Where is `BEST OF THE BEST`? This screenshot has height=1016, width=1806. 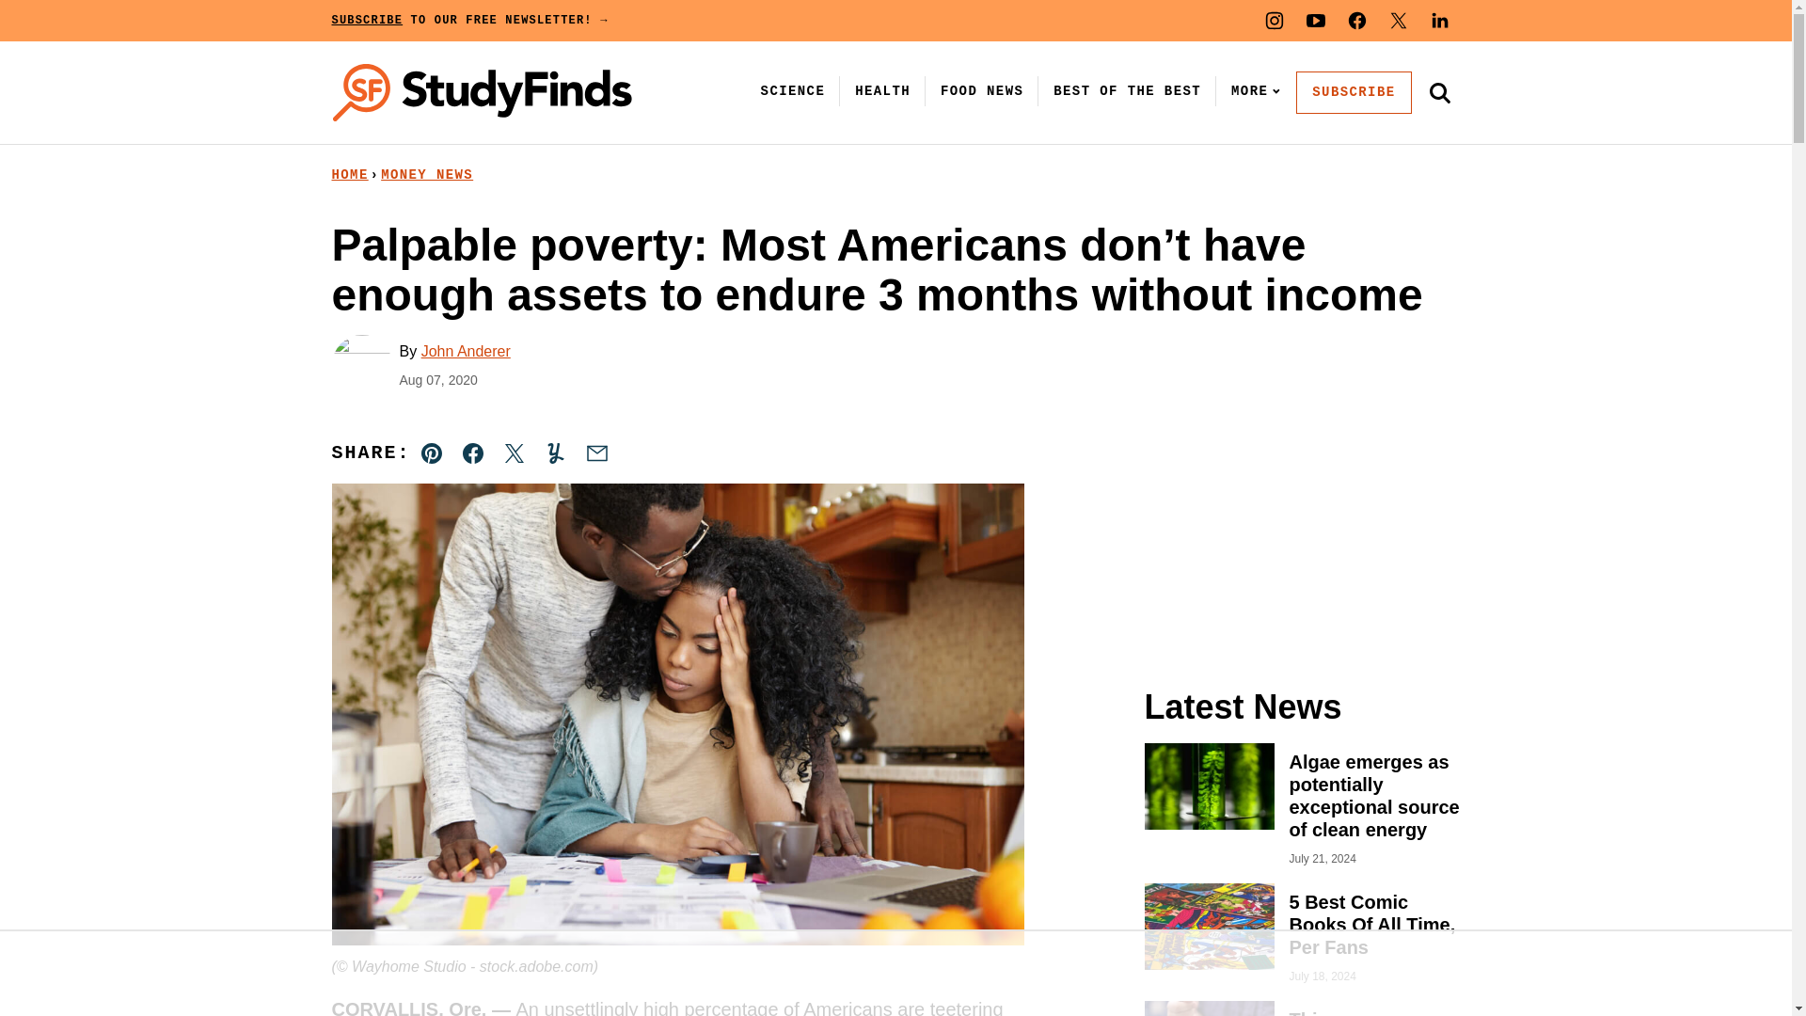
BEST OF THE BEST is located at coordinates (1127, 90).